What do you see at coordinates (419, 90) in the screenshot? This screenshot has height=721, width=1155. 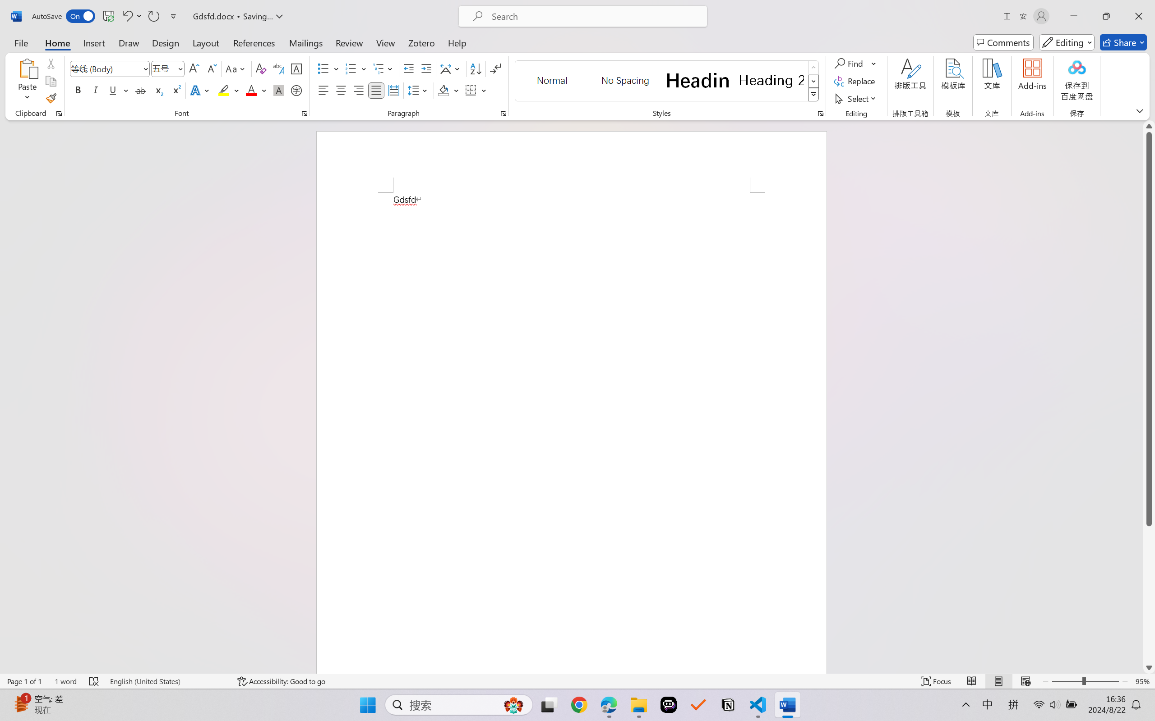 I see `Line and Paragraph Spacing` at bounding box center [419, 90].